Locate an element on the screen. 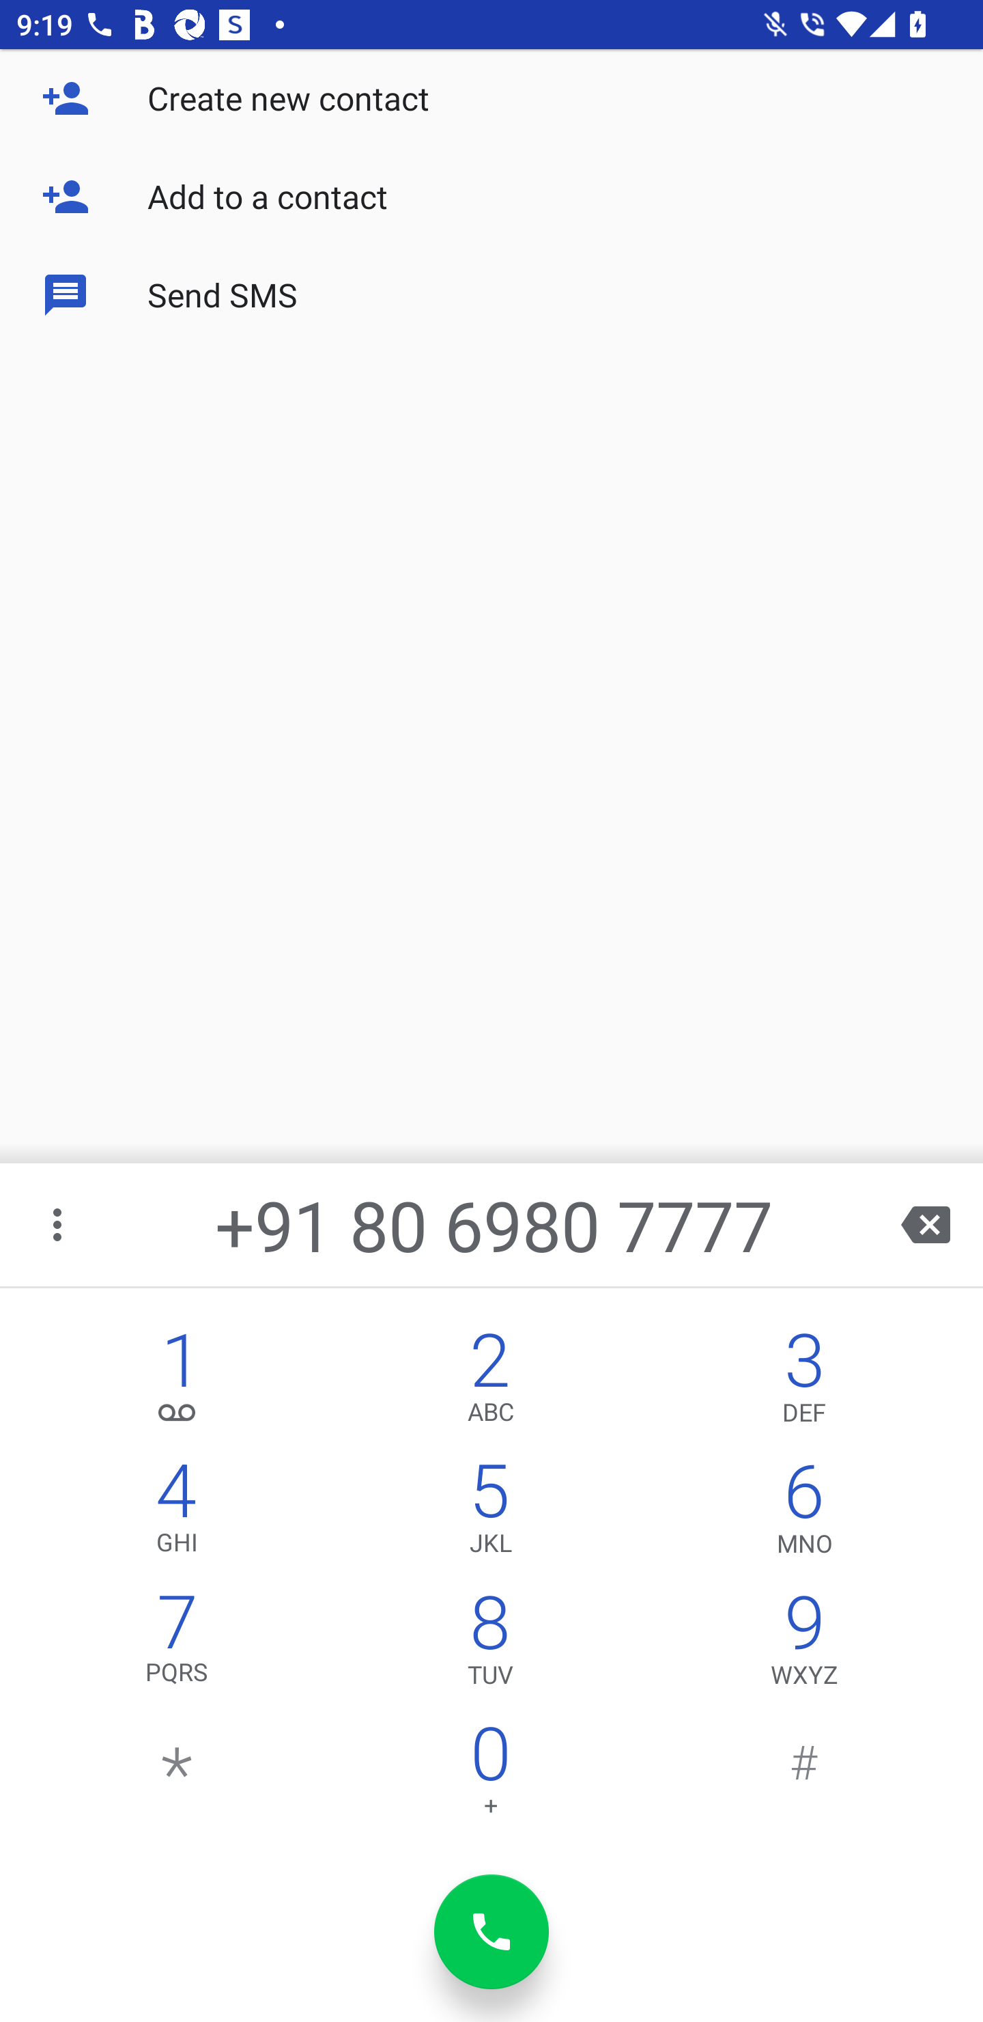  Create new contact is located at coordinates (491, 98).